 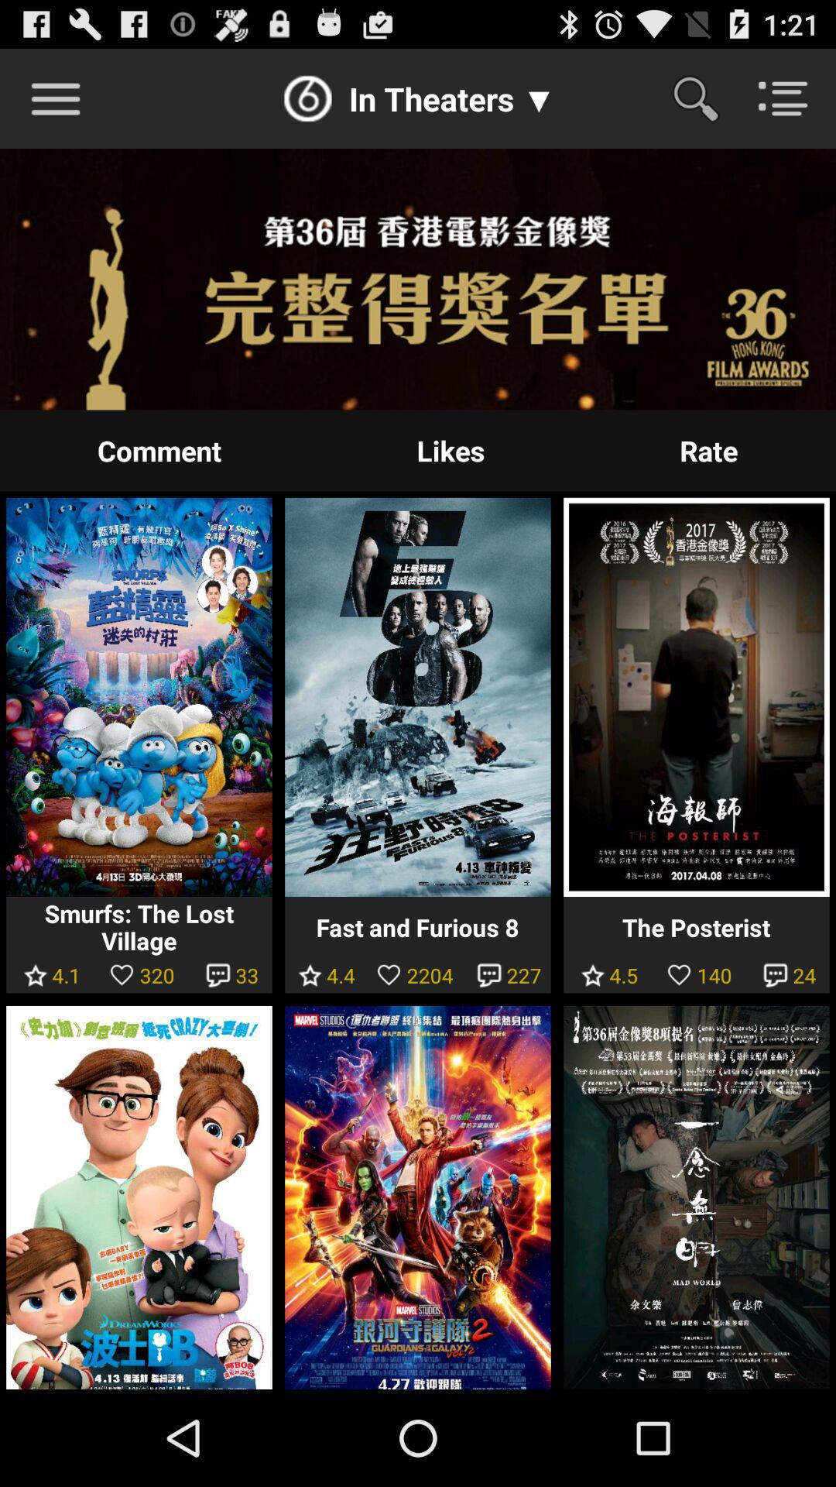 What do you see at coordinates (56, 99) in the screenshot?
I see `select more options button to the top left side` at bounding box center [56, 99].